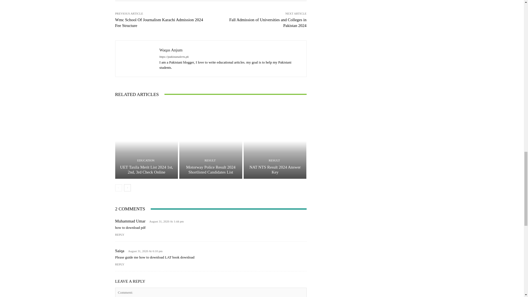  I want to click on EDUCATION, so click(146, 160).